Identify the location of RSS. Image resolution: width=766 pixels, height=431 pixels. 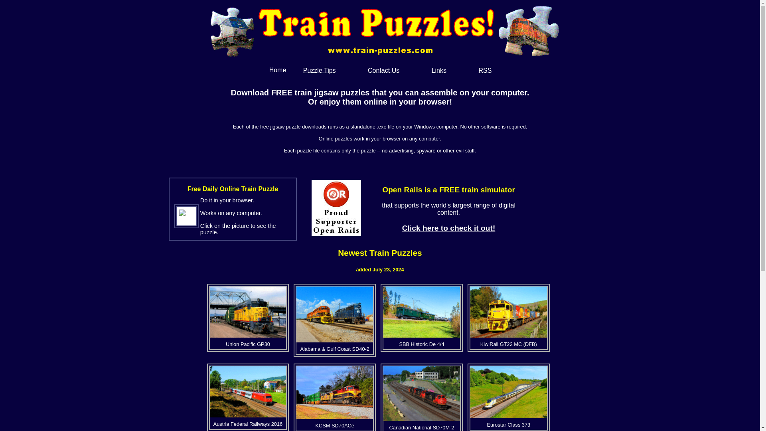
(485, 69).